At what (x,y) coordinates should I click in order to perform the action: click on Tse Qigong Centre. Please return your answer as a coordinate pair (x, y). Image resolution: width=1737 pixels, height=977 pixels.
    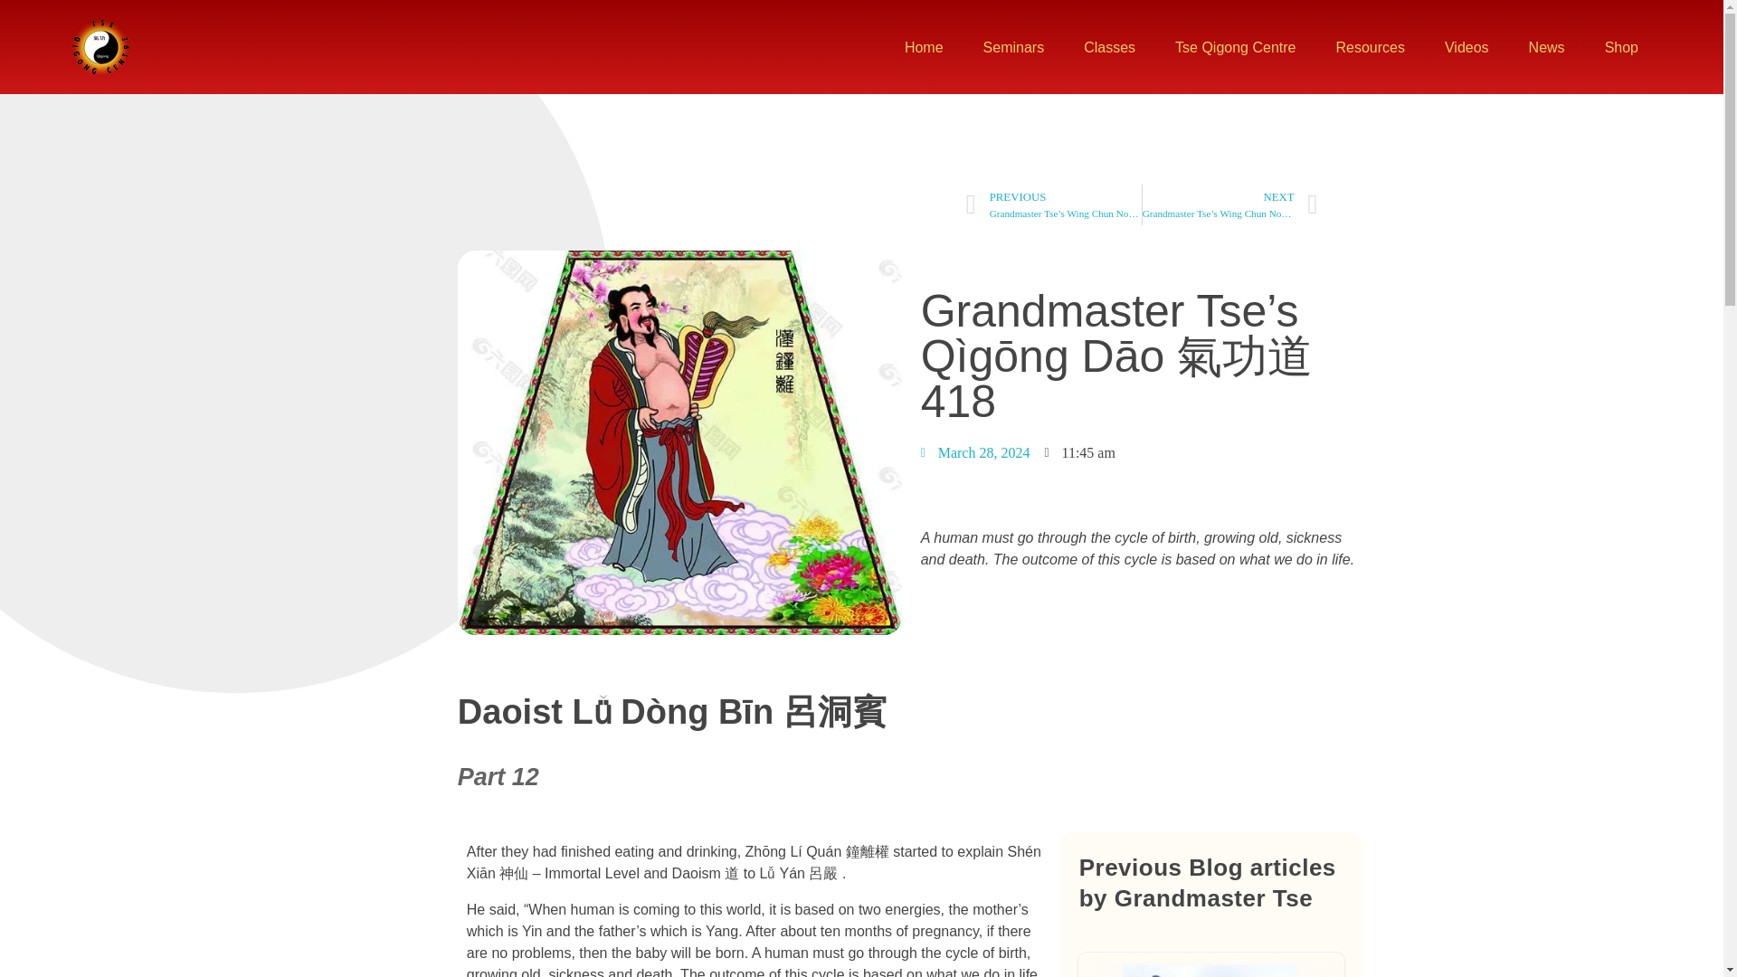
    Looking at the image, I should click on (1234, 43).